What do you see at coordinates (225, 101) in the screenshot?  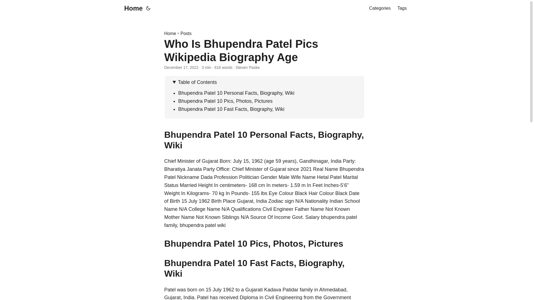 I see `Bhupendra Patel 10 Pics, Photos, Pictures` at bounding box center [225, 101].